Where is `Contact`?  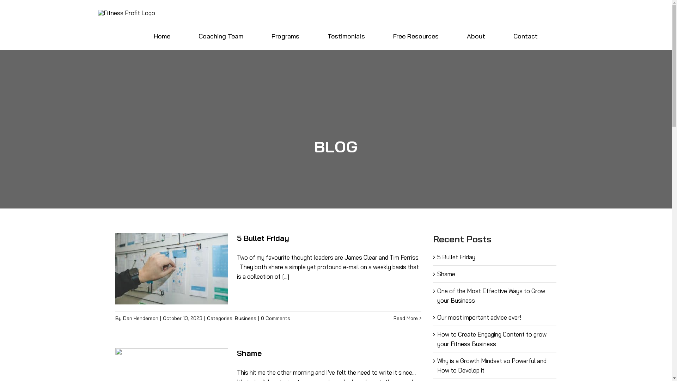
Contact is located at coordinates (525, 36).